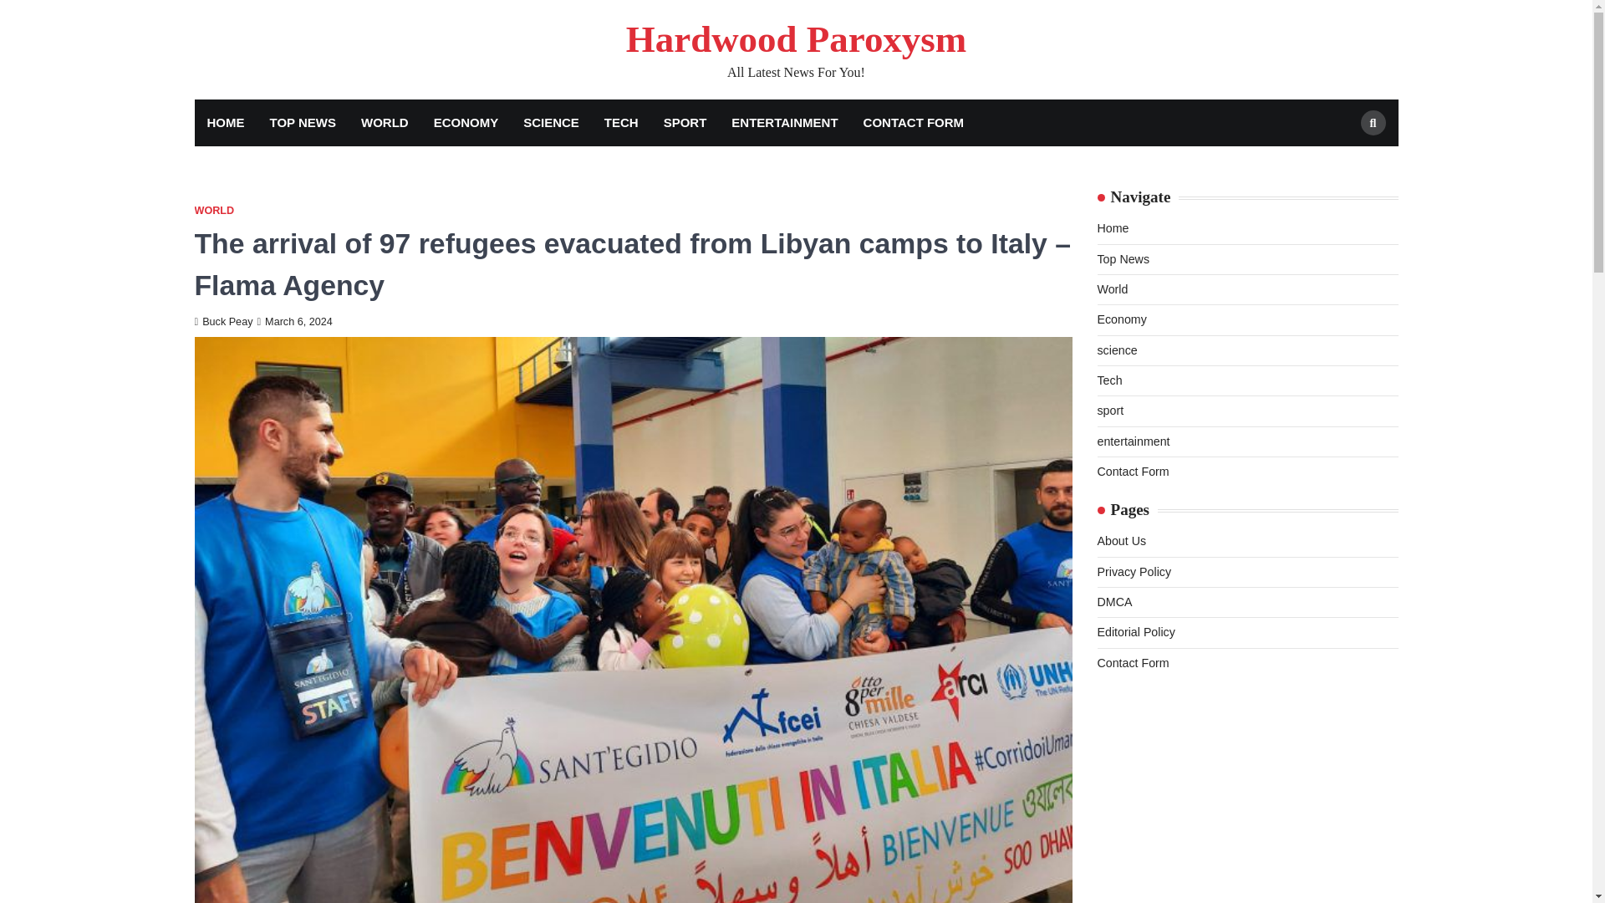 This screenshot has height=903, width=1605. I want to click on Search, so click(1373, 122).